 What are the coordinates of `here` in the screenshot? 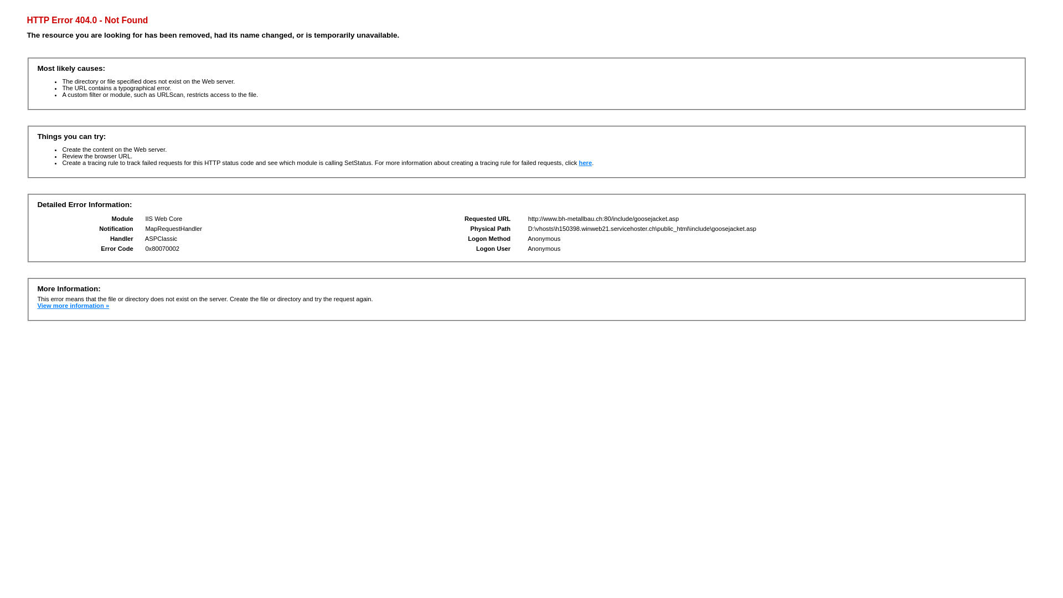 It's located at (586, 163).